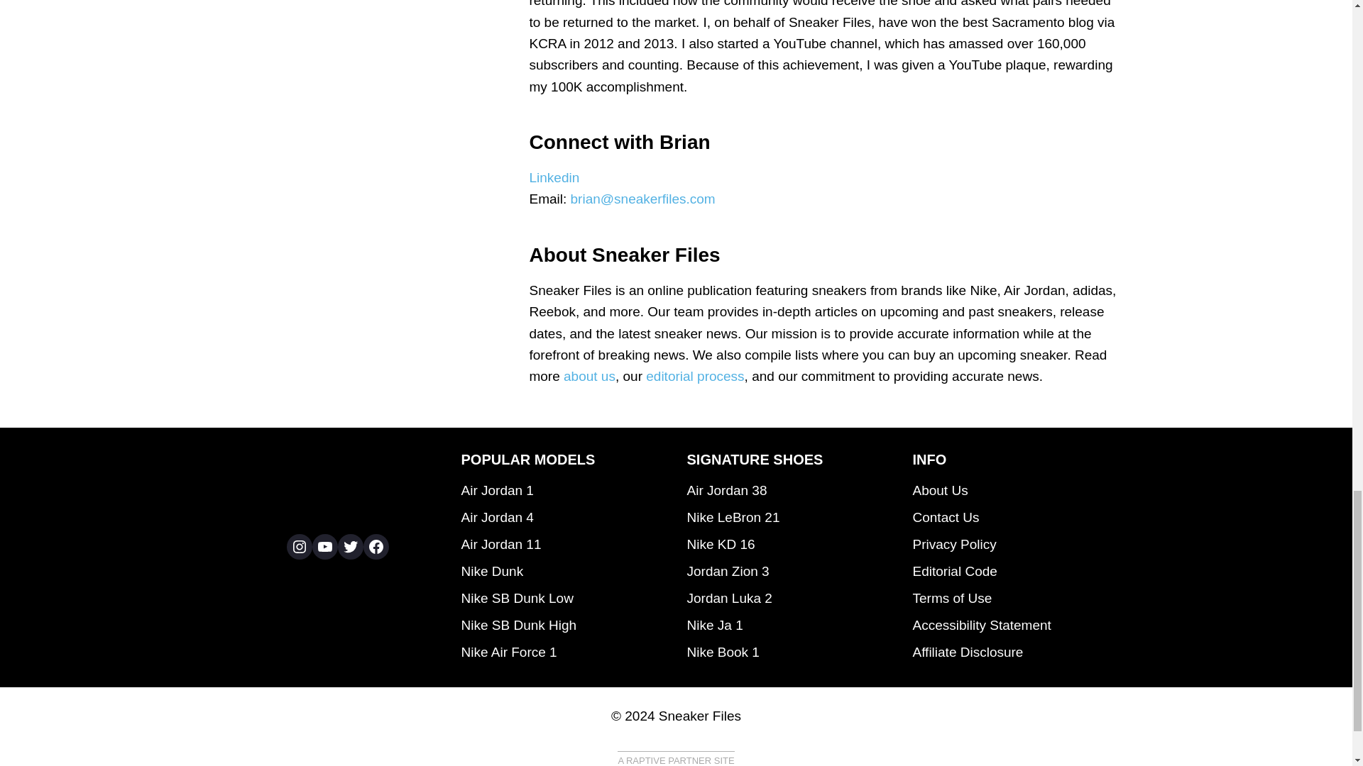 The height and width of the screenshot is (766, 1363). Describe the element at coordinates (695, 376) in the screenshot. I see `editorial process` at that location.